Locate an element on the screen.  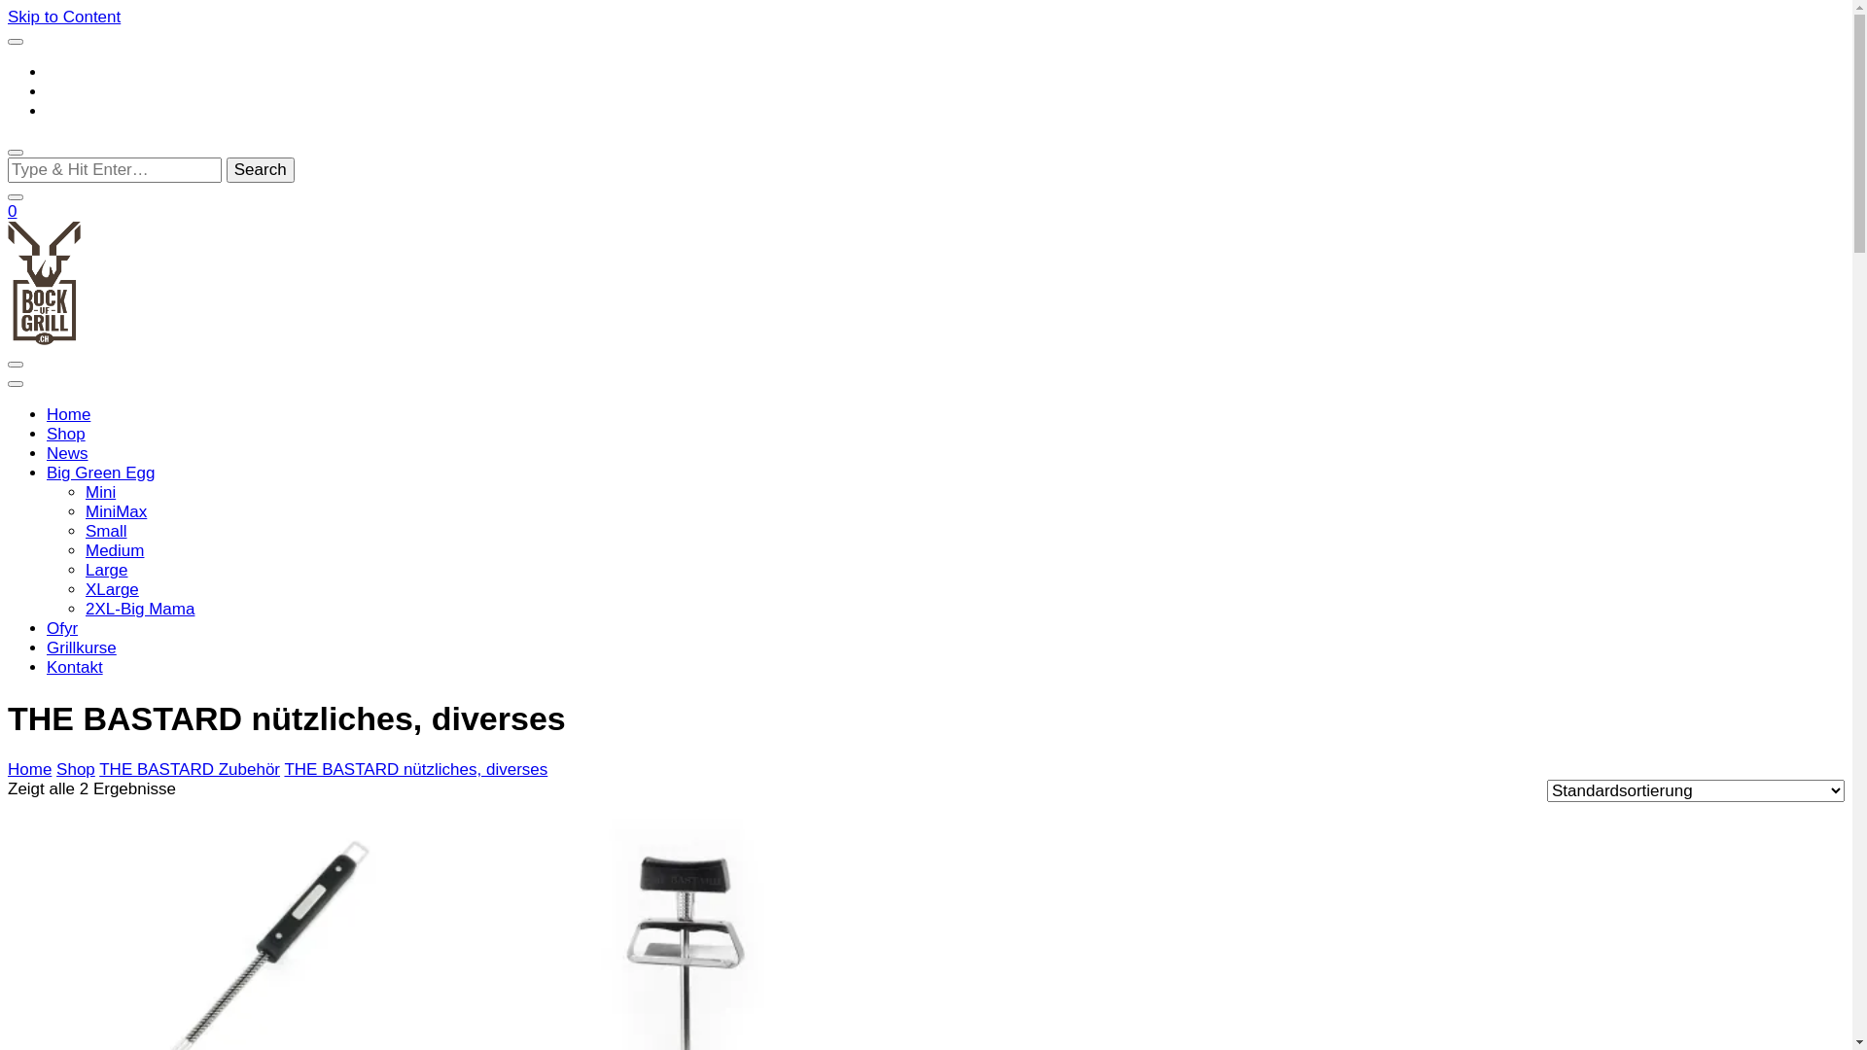
Kontakt is located at coordinates (75, 667).